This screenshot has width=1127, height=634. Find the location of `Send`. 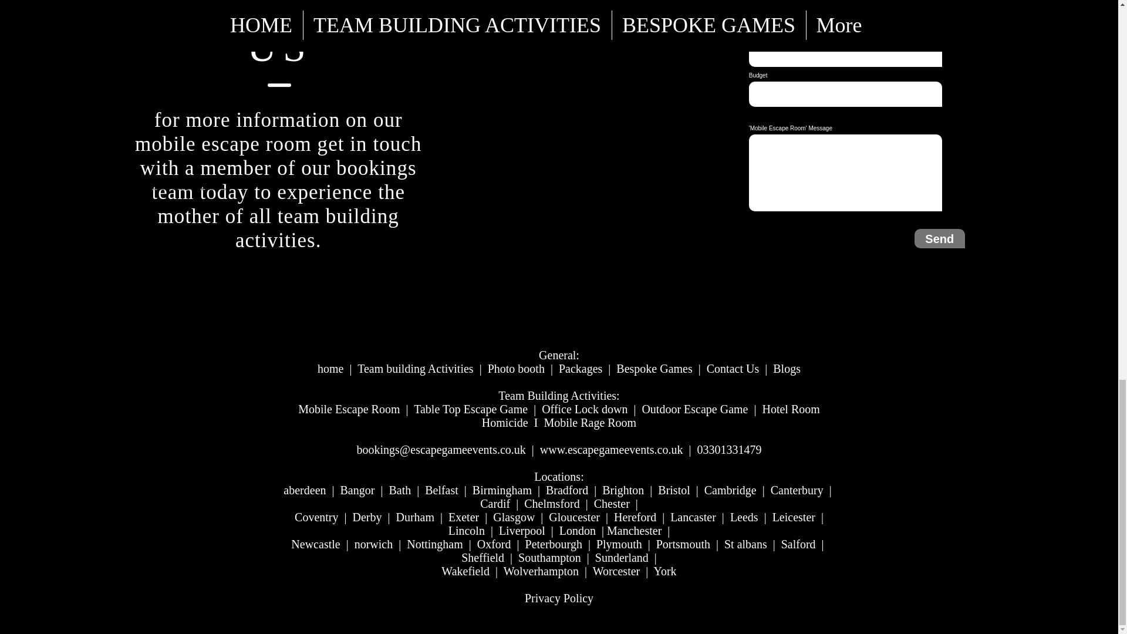

Send is located at coordinates (939, 238).